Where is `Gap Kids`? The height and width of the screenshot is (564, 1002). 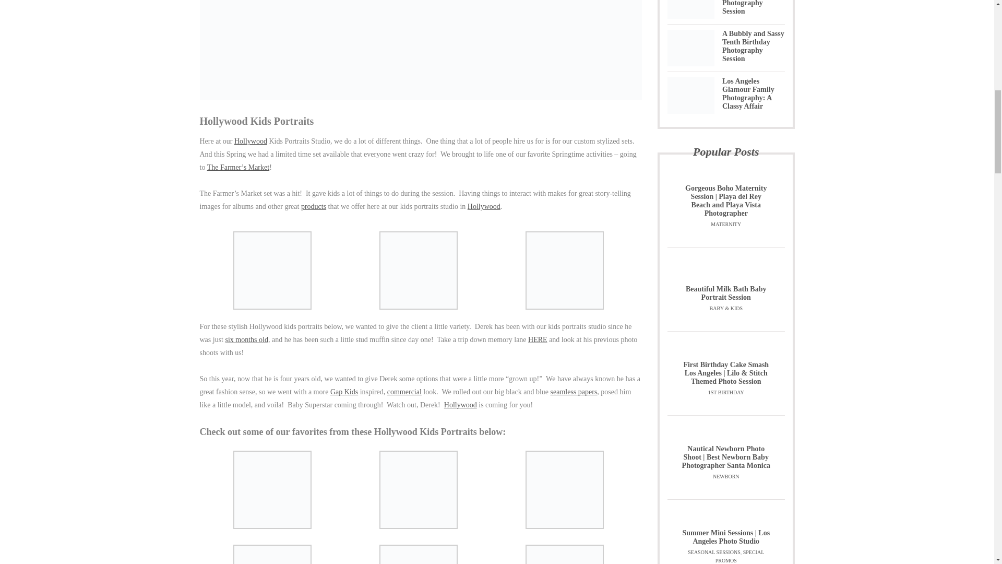 Gap Kids is located at coordinates (344, 392).